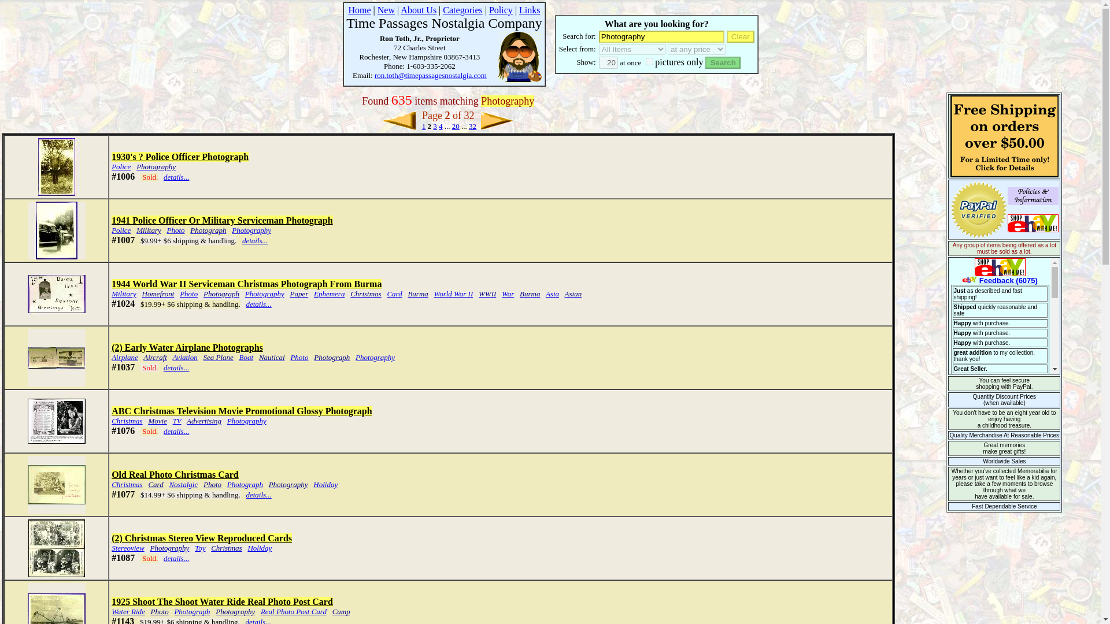 This screenshot has height=624, width=1110. Describe the element at coordinates (149, 177) in the screenshot. I see `Sold.` at that location.